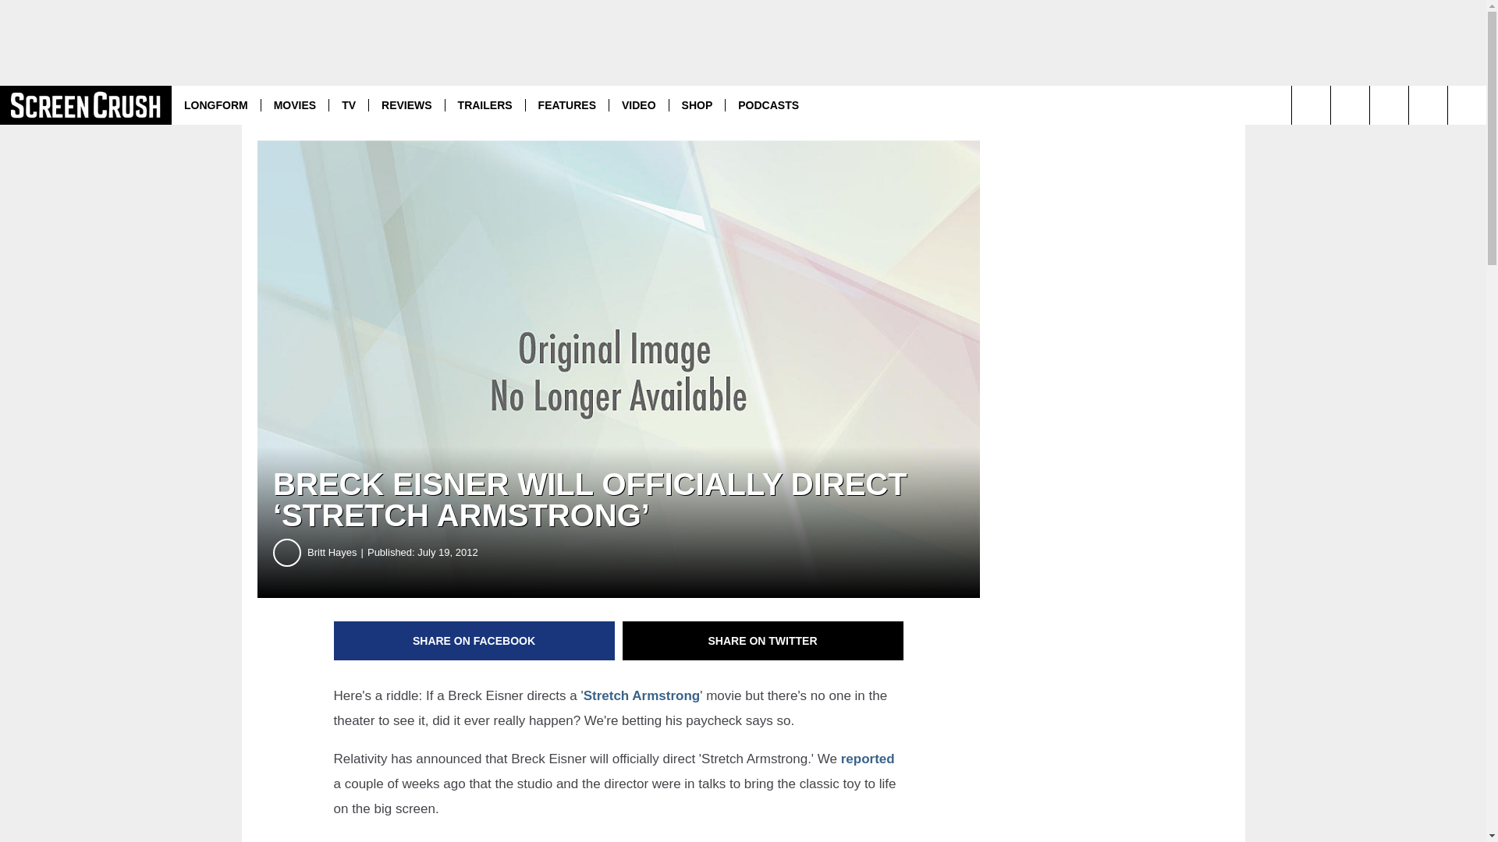 Image resolution: width=1498 pixels, height=842 pixels. What do you see at coordinates (696, 104) in the screenshot?
I see `SHOP` at bounding box center [696, 104].